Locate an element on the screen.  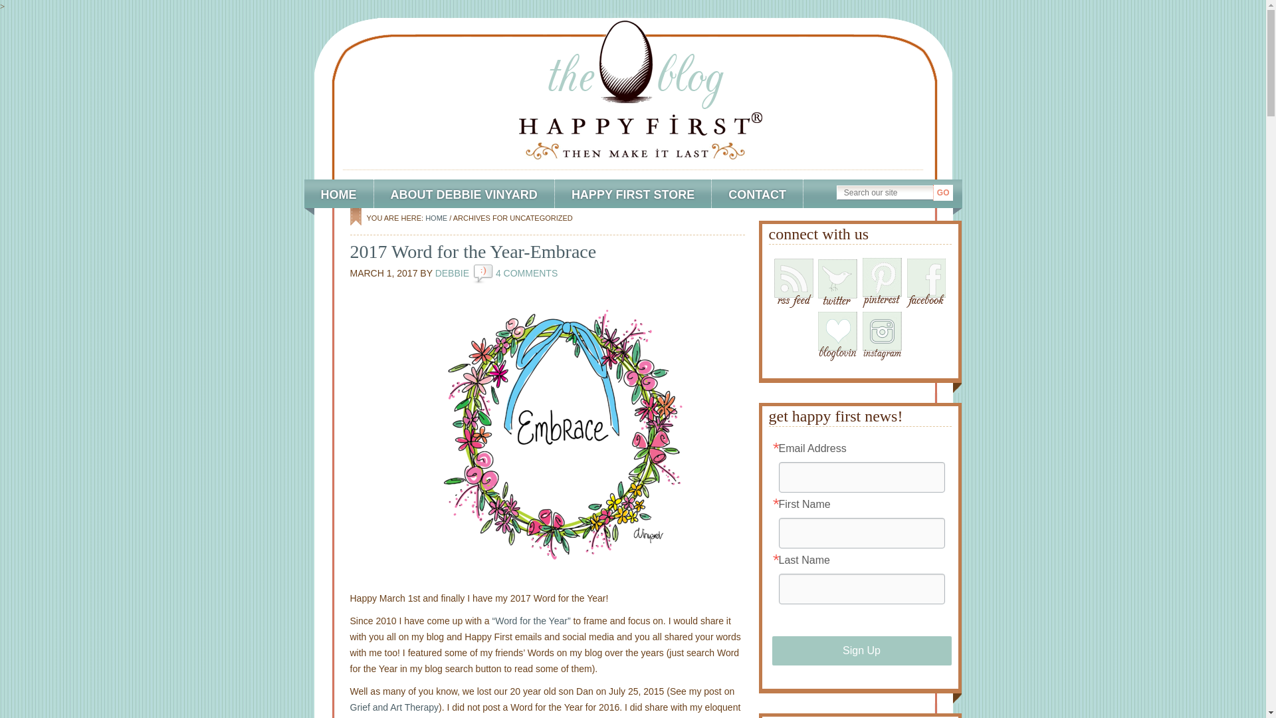
HOME is located at coordinates (339, 194).